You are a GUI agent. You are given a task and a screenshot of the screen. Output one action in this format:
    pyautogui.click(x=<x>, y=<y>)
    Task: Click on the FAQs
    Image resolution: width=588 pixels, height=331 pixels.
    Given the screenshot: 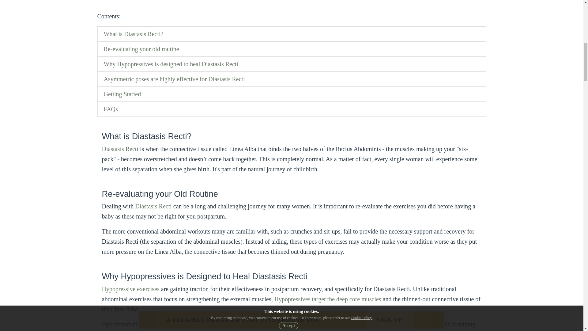 What is the action you would take?
    pyautogui.click(x=110, y=109)
    